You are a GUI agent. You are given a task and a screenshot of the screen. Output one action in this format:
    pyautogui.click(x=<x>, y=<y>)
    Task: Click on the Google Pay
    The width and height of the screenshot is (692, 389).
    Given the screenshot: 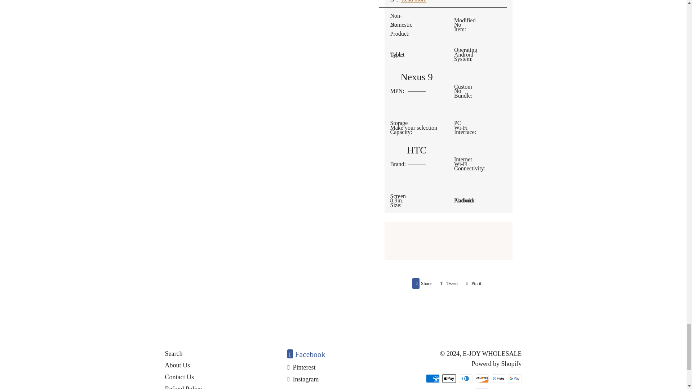 What is the action you would take?
    pyautogui.click(x=449, y=283)
    